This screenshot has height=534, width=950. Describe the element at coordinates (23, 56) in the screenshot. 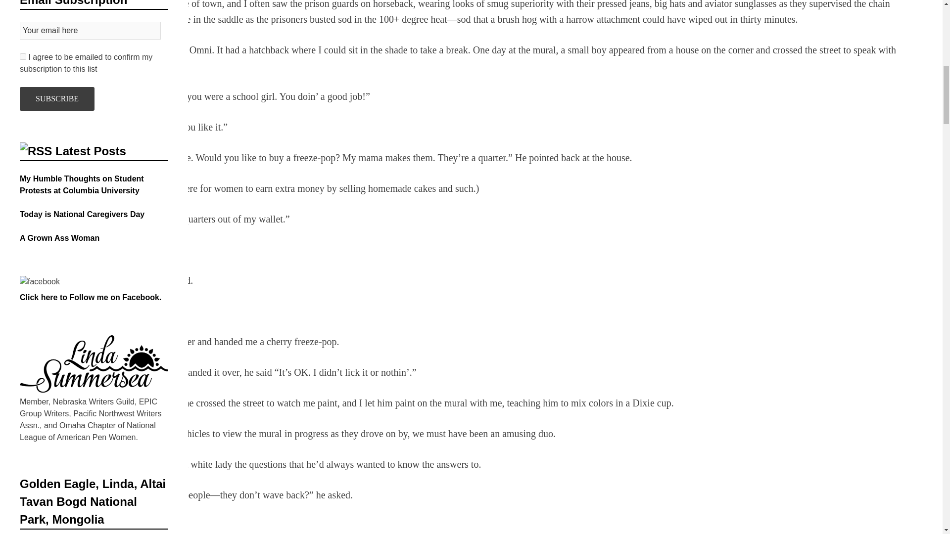

I see `on` at that location.